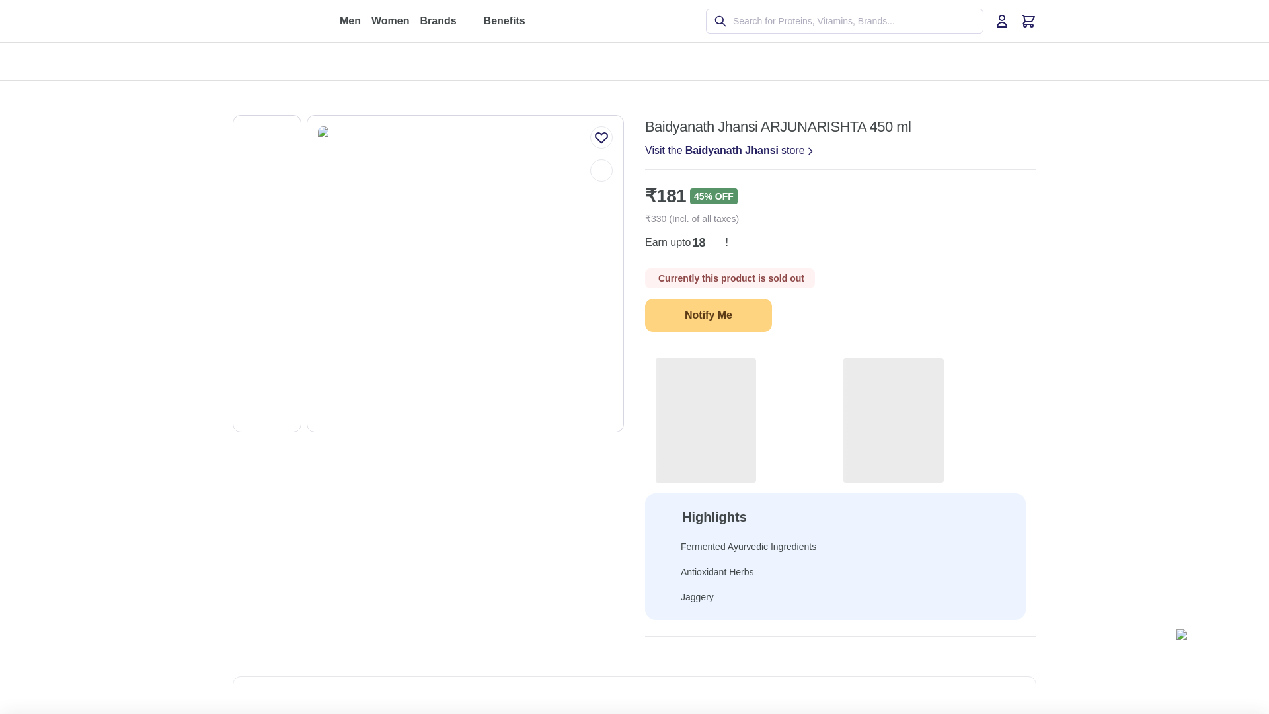  I want to click on Notify Me, so click(390, 21).